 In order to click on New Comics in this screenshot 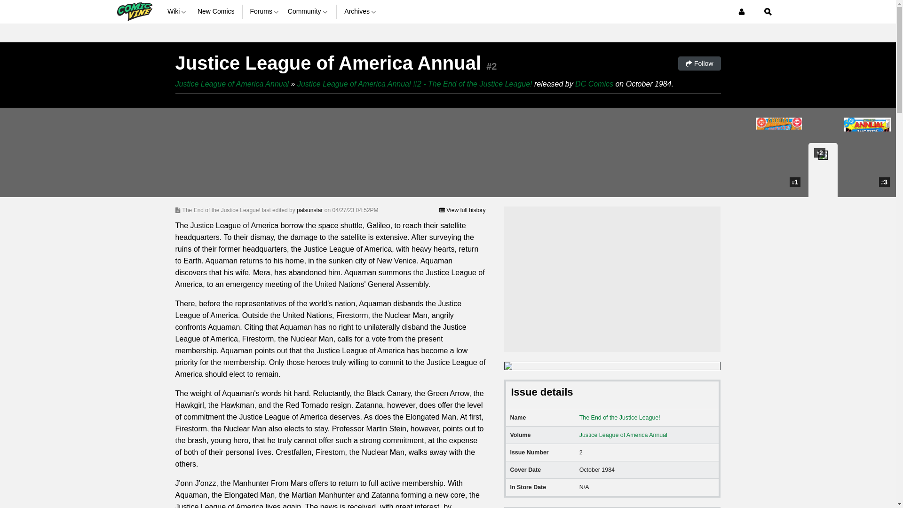, I will do `click(216, 11)`.